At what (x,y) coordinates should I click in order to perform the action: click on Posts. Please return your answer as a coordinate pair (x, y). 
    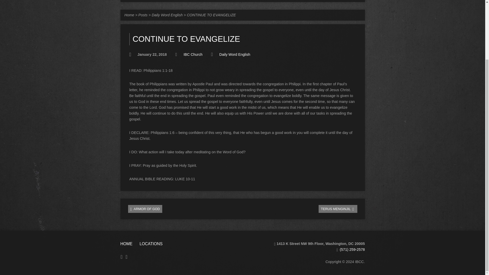
    Looking at the image, I should click on (143, 15).